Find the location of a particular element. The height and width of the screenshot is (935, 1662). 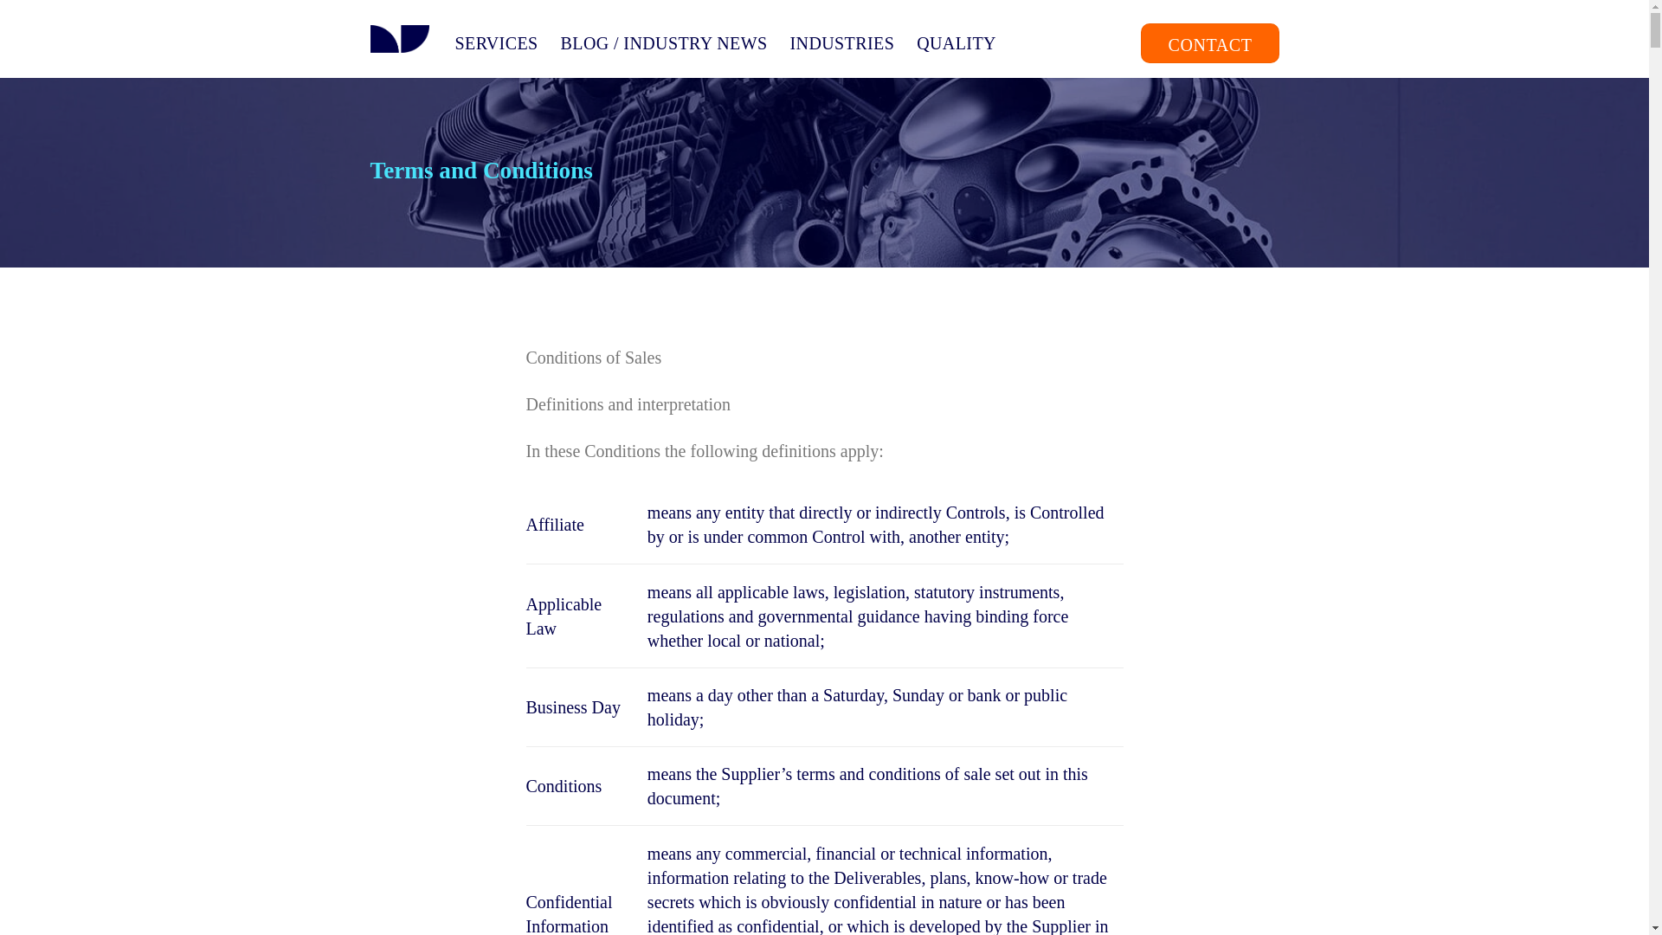

SERVICES is located at coordinates (497, 43).